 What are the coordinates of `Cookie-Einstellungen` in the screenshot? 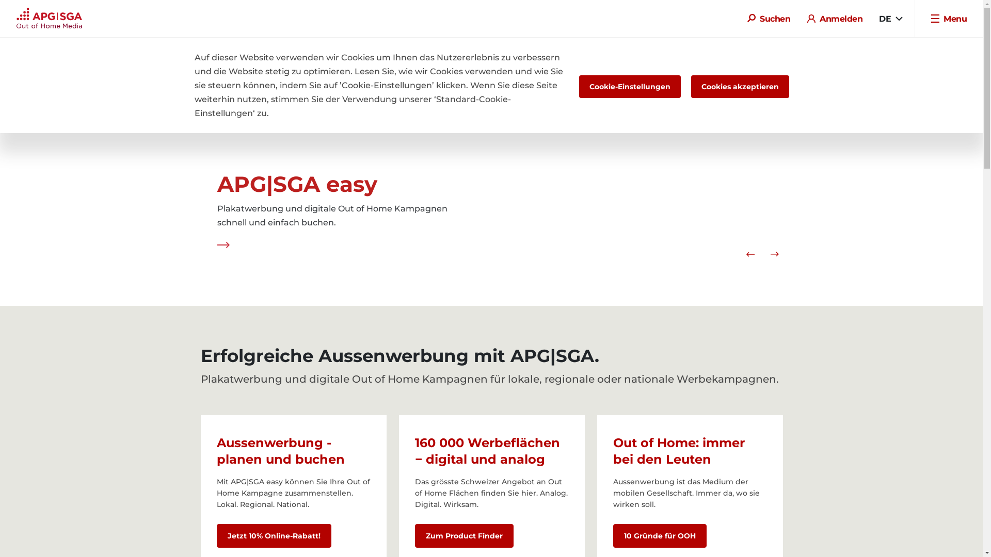 It's located at (630, 87).